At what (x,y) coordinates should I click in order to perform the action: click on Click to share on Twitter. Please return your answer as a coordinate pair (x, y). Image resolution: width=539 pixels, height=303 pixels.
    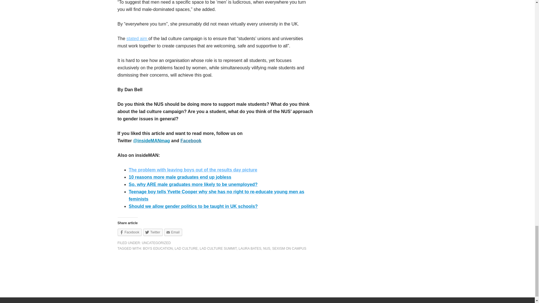
    Looking at the image, I should click on (153, 232).